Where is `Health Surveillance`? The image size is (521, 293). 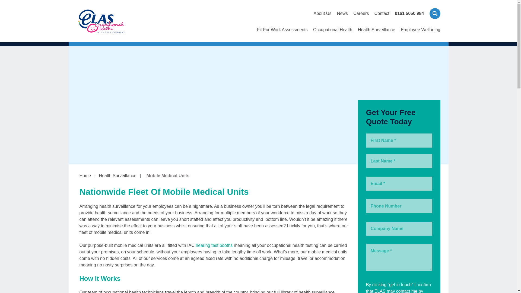 Health Surveillance is located at coordinates (377, 35).